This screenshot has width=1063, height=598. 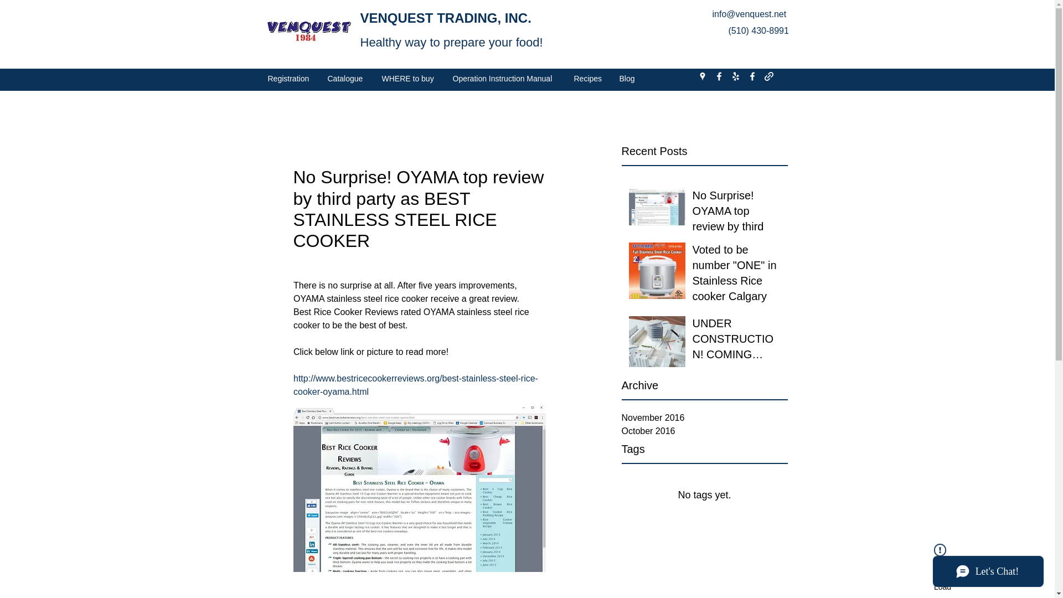 What do you see at coordinates (704, 431) in the screenshot?
I see `October 2016` at bounding box center [704, 431].